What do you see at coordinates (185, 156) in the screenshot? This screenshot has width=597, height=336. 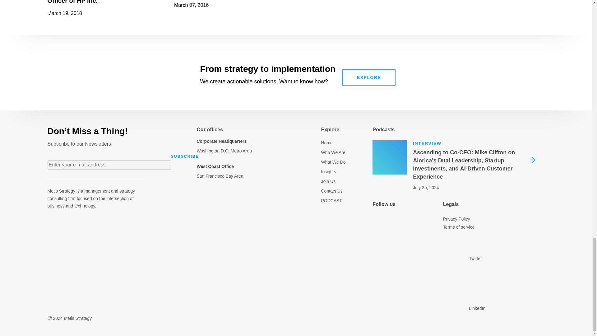 I see `Subscribe` at bounding box center [185, 156].